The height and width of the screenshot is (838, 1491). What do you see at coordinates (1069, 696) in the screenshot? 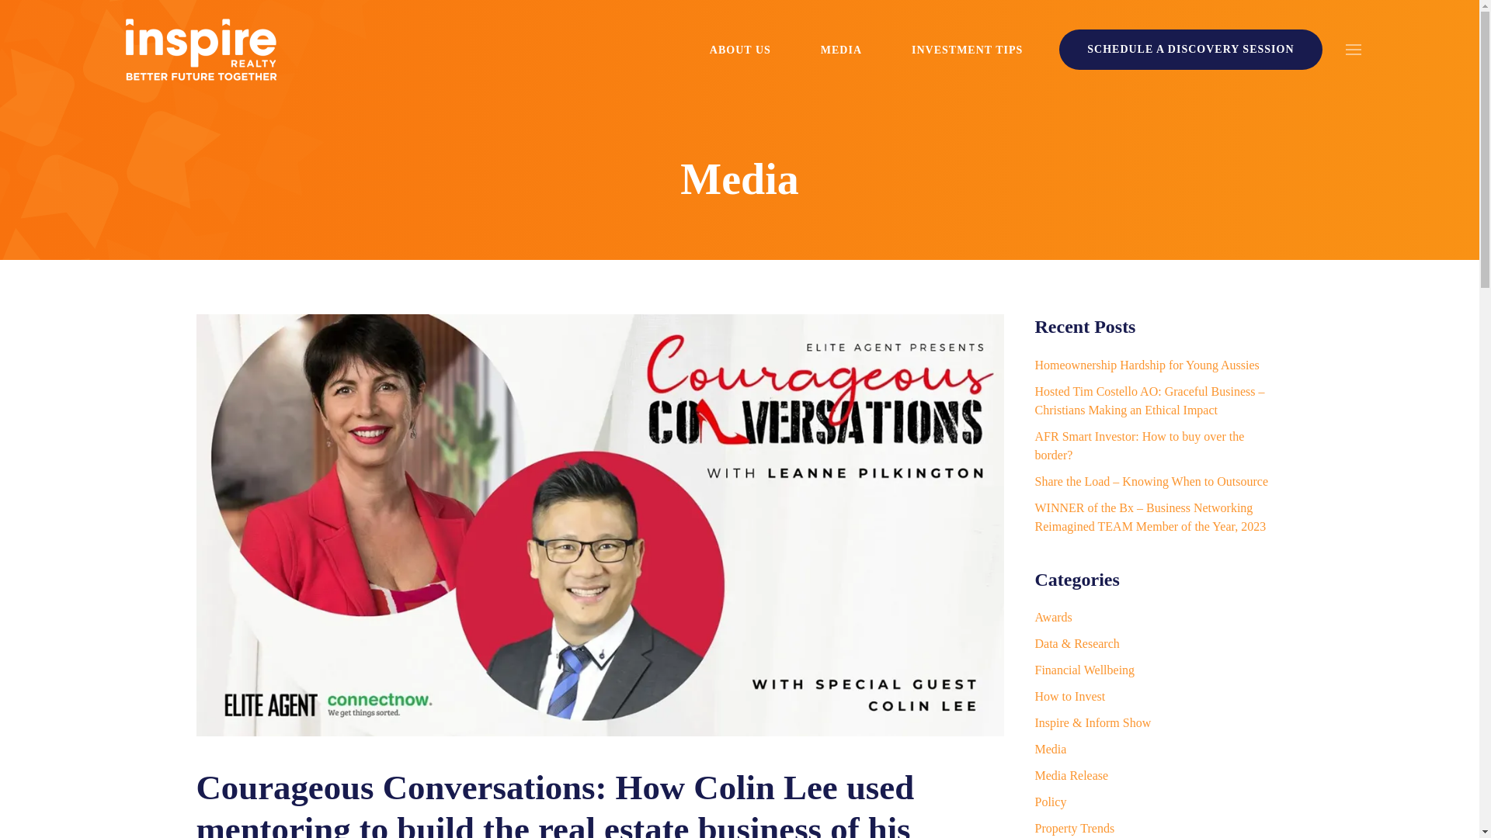
I see `How to Invest` at bounding box center [1069, 696].